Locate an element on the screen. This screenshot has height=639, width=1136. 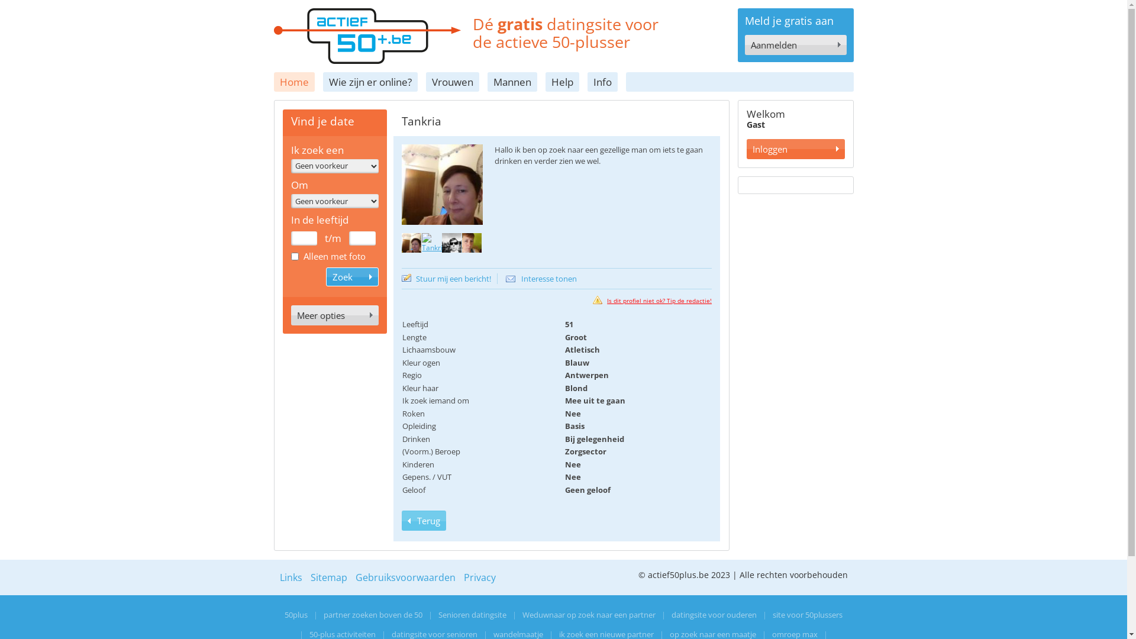
Zoek is located at coordinates (353, 277).